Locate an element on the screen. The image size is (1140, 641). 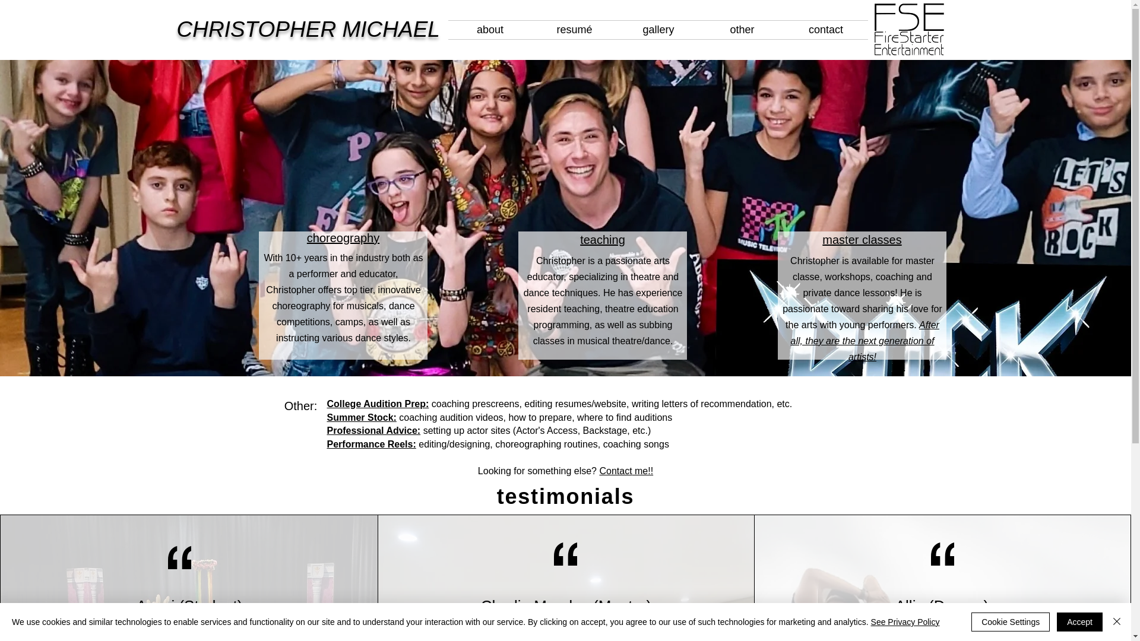
CHRISTOPHER MICHAEL  is located at coordinates (311, 30).